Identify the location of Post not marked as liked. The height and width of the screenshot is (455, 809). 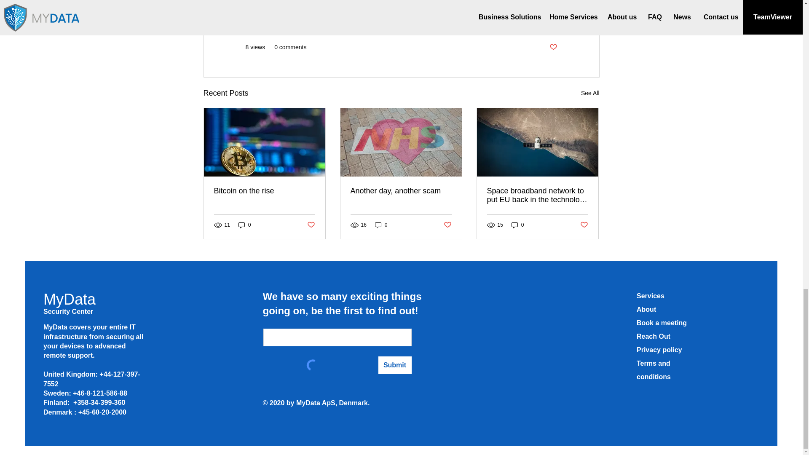
(310, 225).